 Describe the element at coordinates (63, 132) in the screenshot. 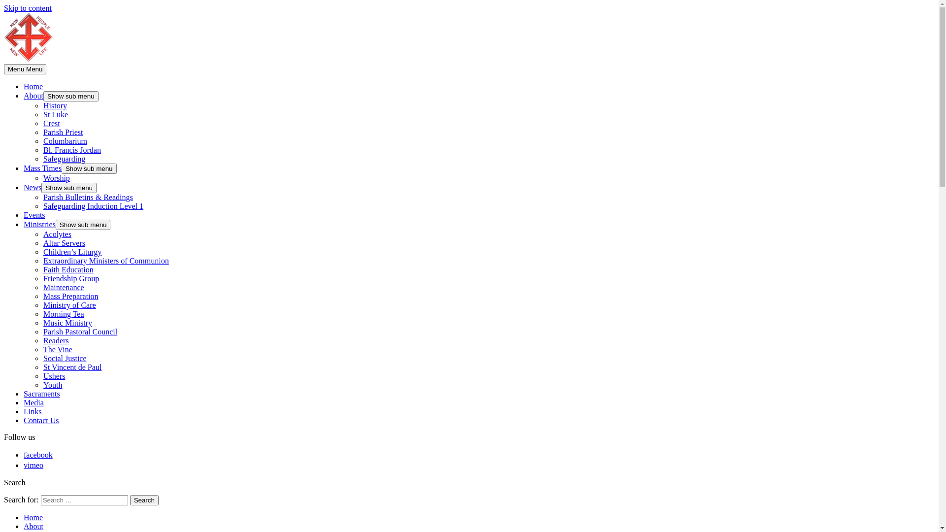

I see `Parish Priest` at that location.